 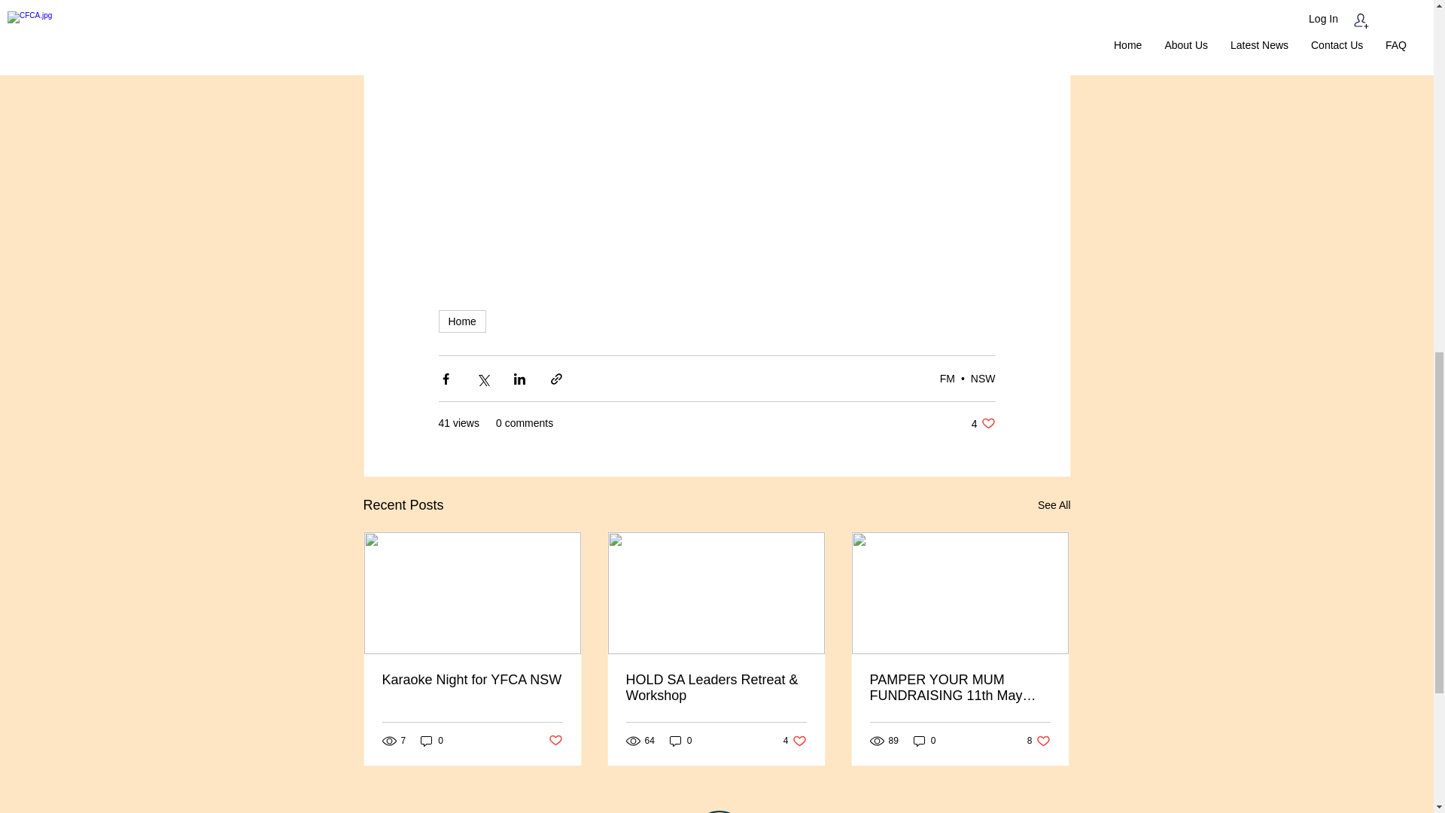 I want to click on Karaoke Night for YFCA NSW, so click(x=948, y=378).